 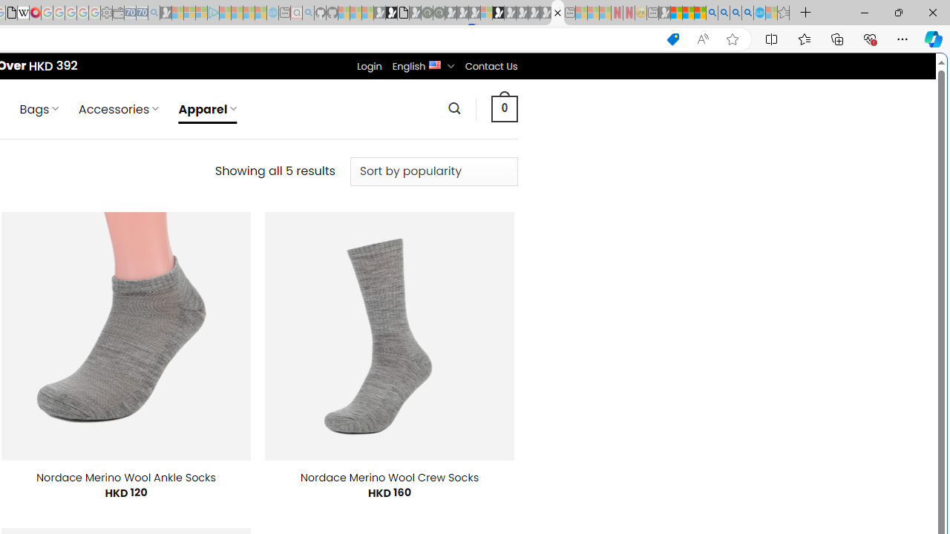 What do you see at coordinates (106, 13) in the screenshot?
I see `Settings - Sleeping` at bounding box center [106, 13].